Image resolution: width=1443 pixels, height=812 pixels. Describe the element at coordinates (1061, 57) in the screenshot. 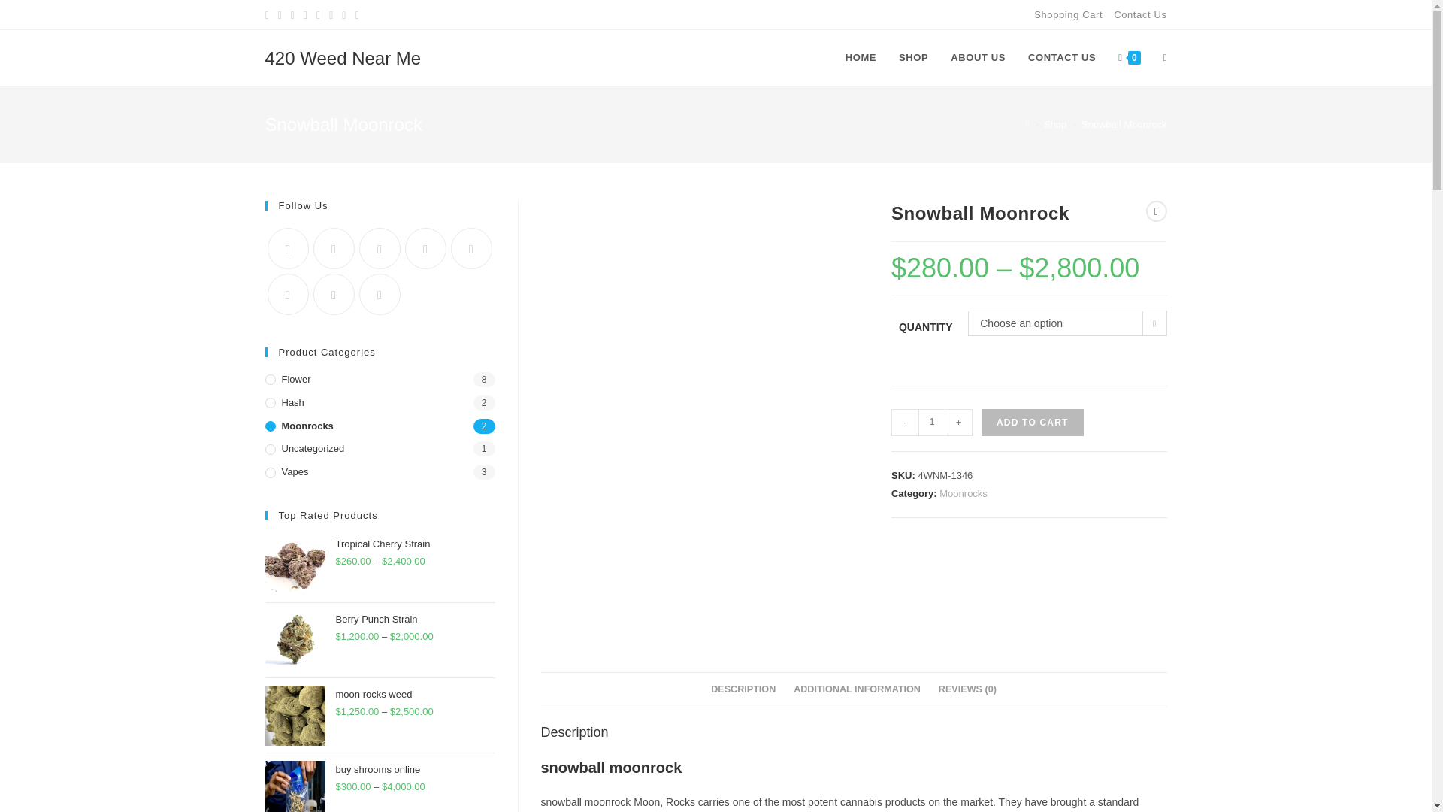

I see `CONTACT US` at that location.